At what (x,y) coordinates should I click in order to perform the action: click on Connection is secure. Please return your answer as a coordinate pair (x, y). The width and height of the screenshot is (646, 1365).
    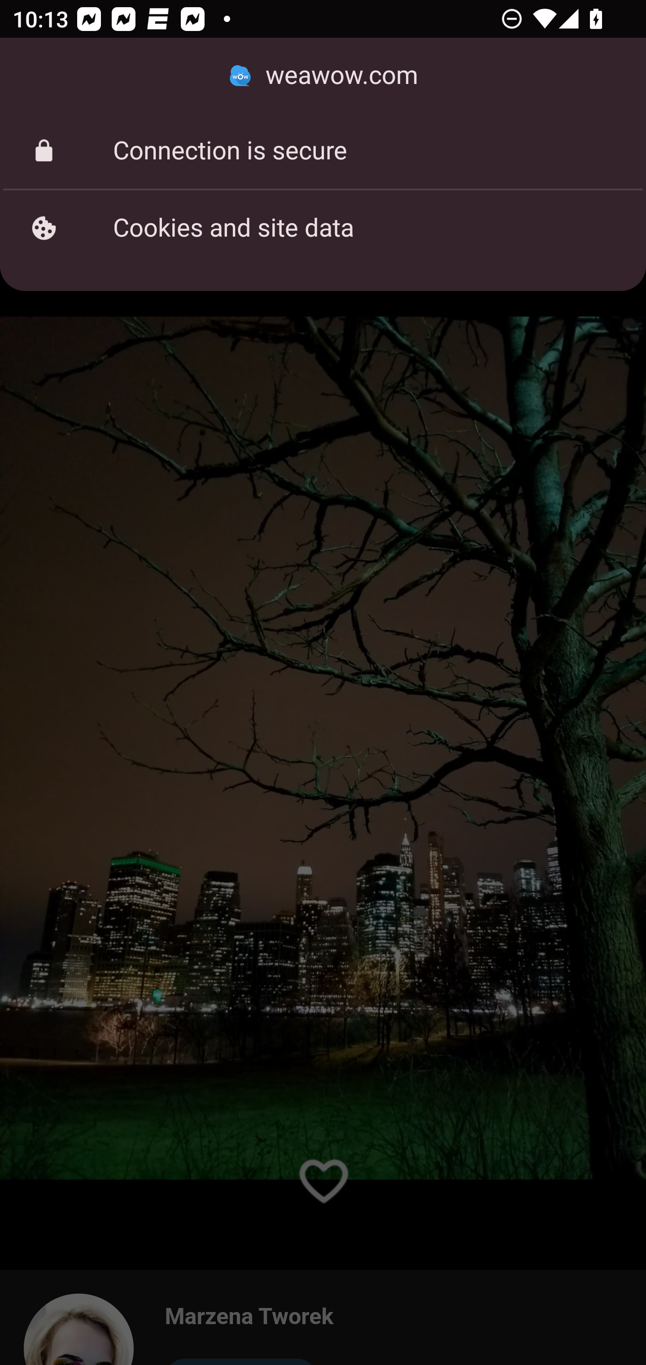
    Looking at the image, I should click on (323, 151).